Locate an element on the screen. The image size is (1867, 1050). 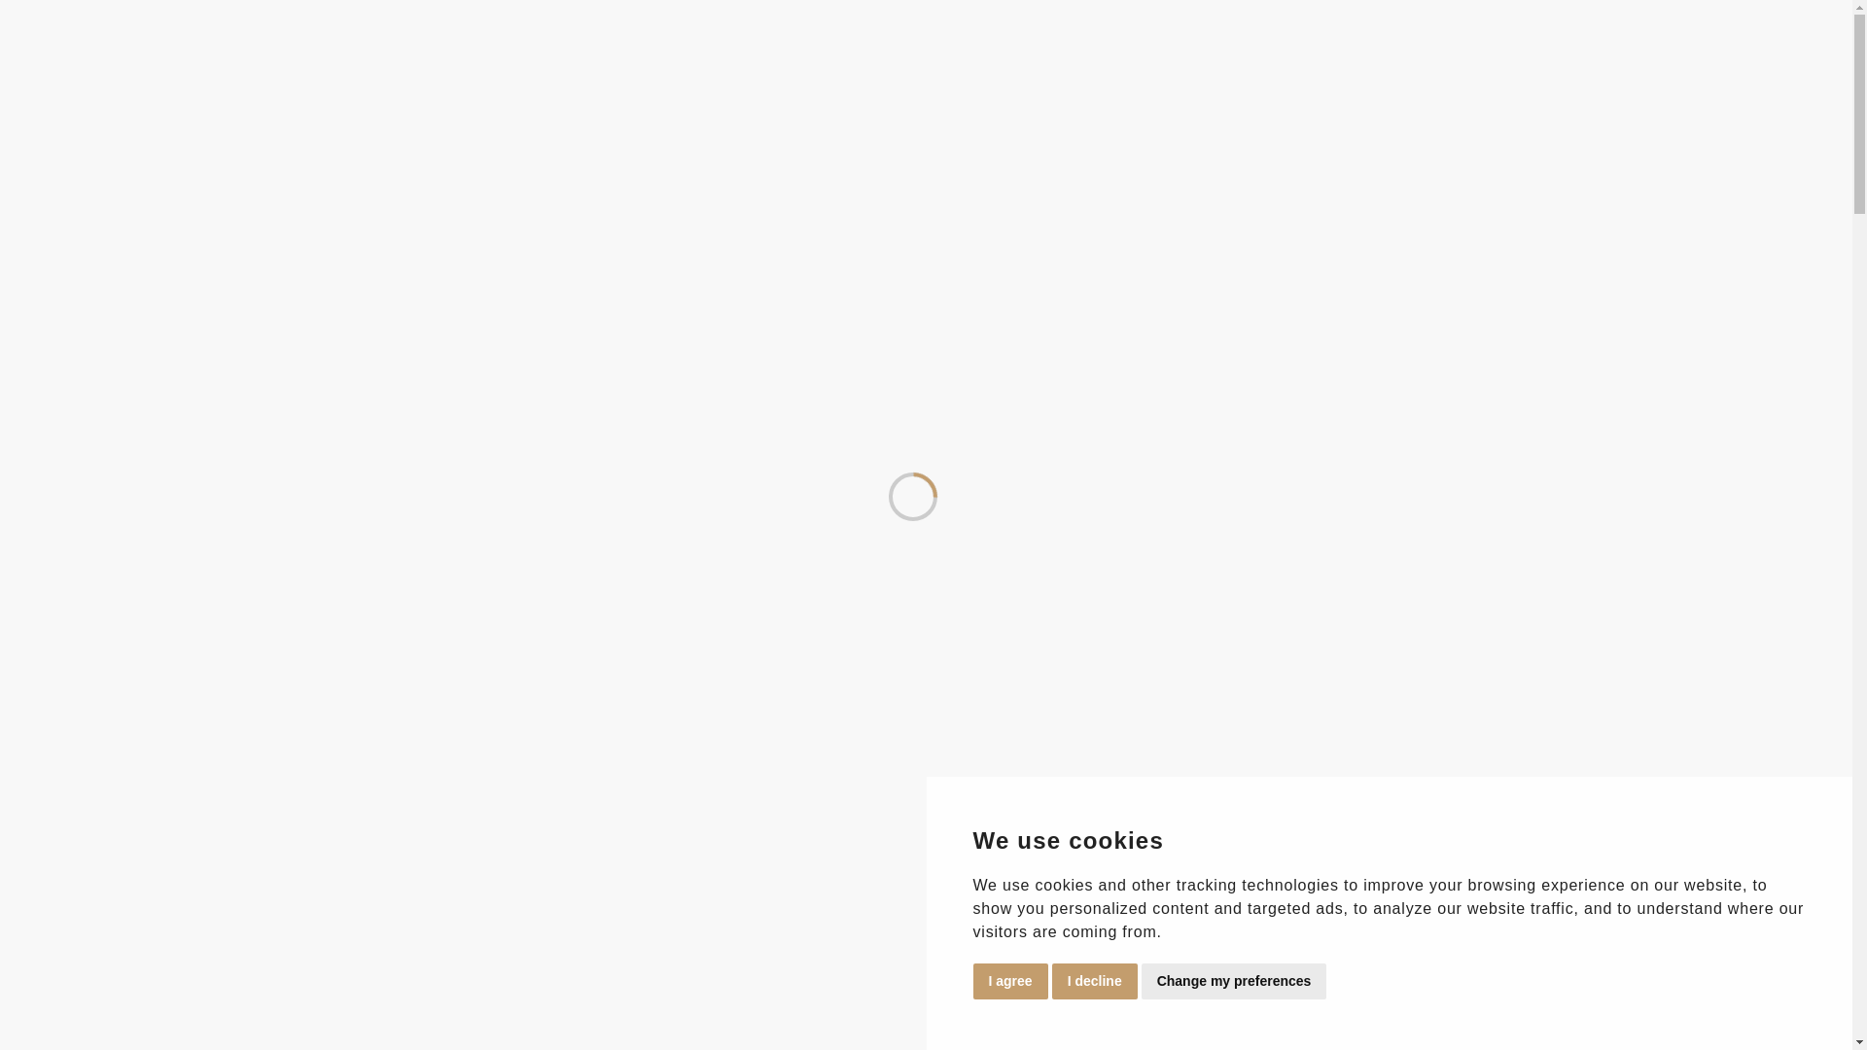
I agree is located at coordinates (1009, 982).